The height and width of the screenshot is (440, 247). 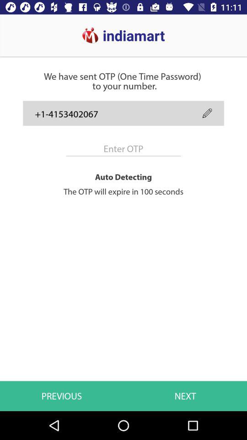 I want to click on click the icon below the the otp will item, so click(x=185, y=396).